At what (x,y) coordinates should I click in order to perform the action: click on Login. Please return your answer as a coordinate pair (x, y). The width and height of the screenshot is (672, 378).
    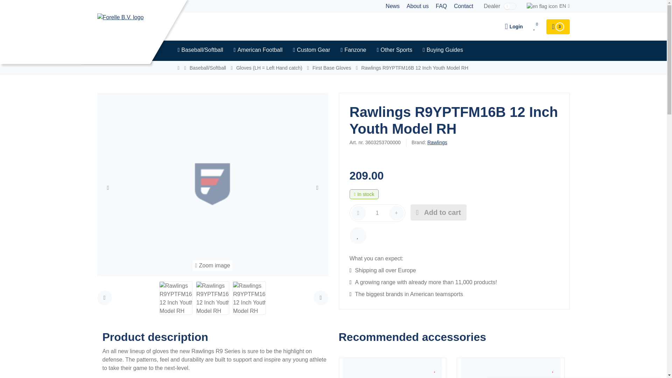
    Looking at the image, I should click on (514, 27).